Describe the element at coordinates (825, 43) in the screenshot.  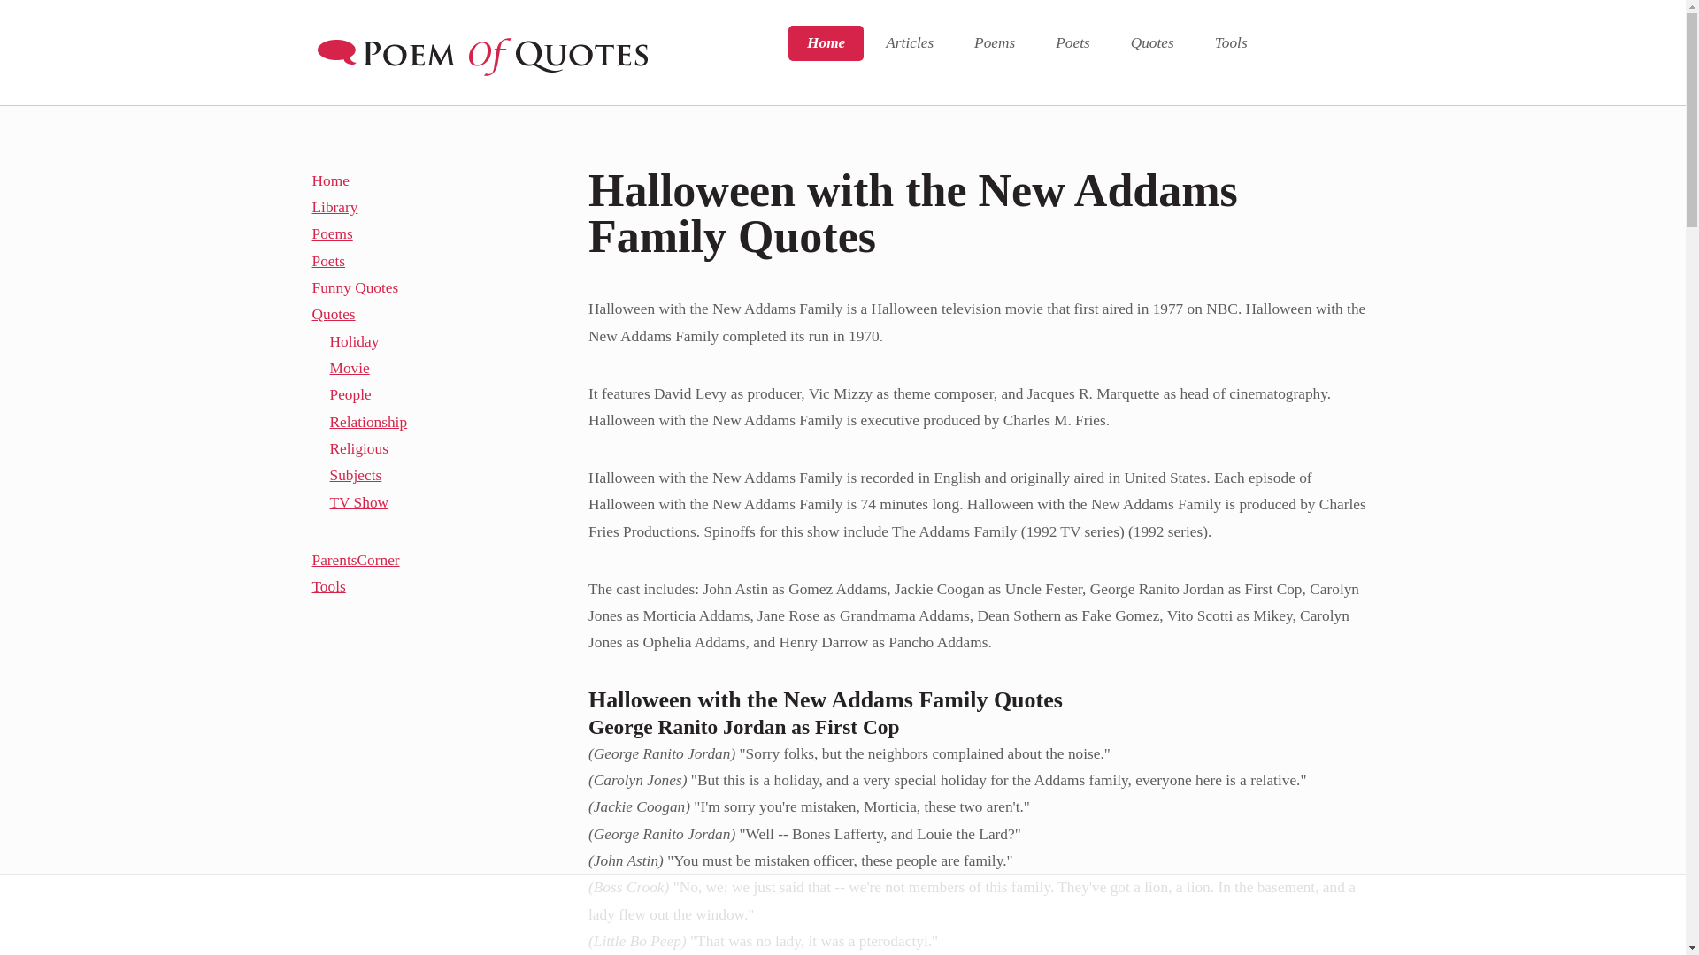
I see `Home` at that location.